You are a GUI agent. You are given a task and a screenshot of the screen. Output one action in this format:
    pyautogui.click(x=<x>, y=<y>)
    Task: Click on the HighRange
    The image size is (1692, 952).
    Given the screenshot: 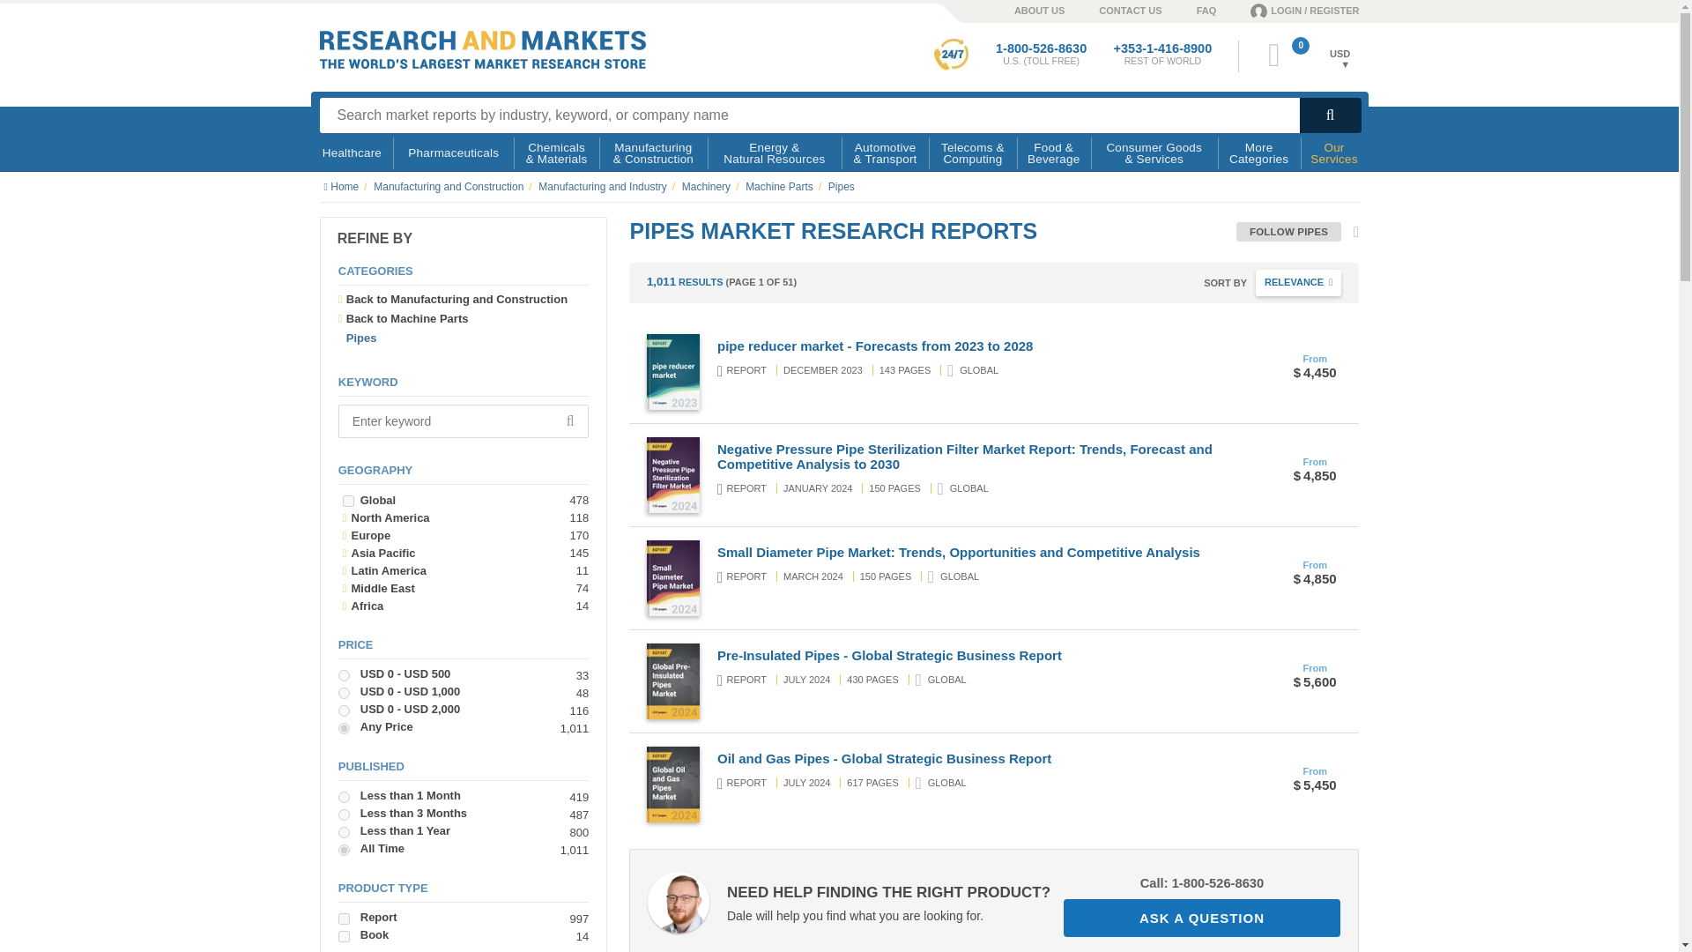 What is the action you would take?
    pyautogui.click(x=344, y=710)
    